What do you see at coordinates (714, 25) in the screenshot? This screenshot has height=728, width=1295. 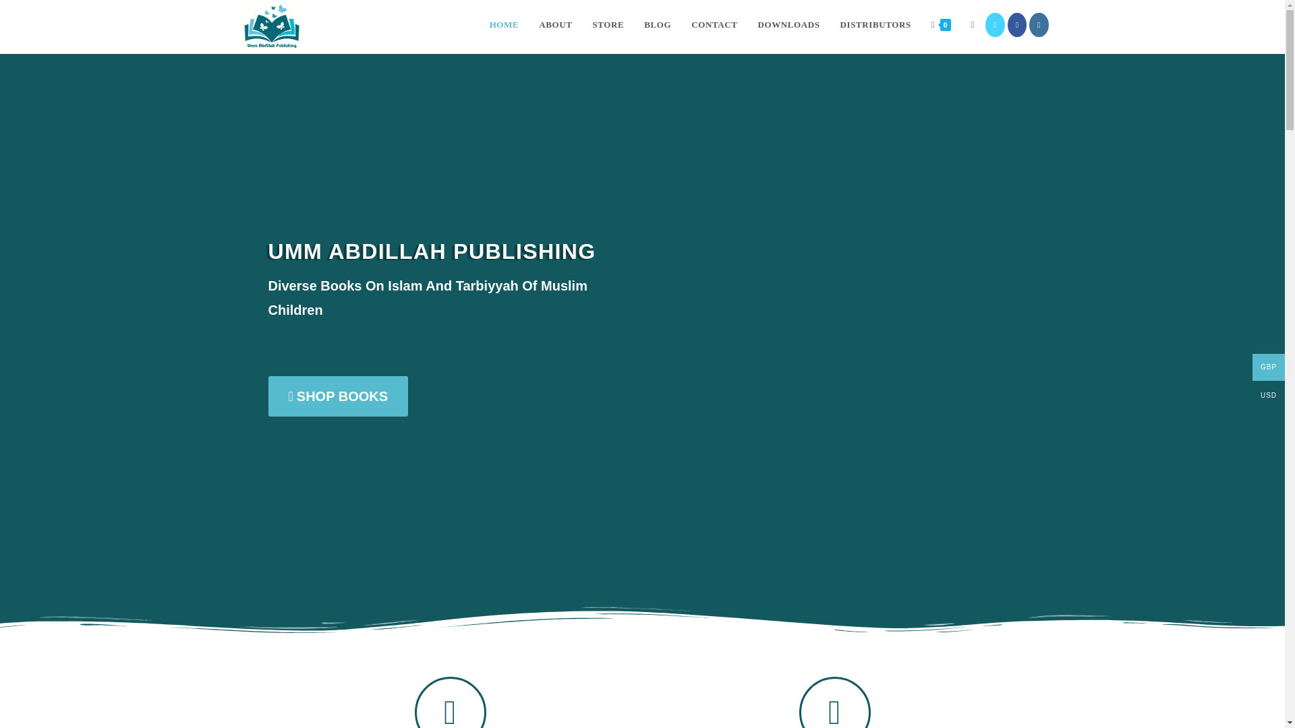 I see `CONTACT` at bounding box center [714, 25].